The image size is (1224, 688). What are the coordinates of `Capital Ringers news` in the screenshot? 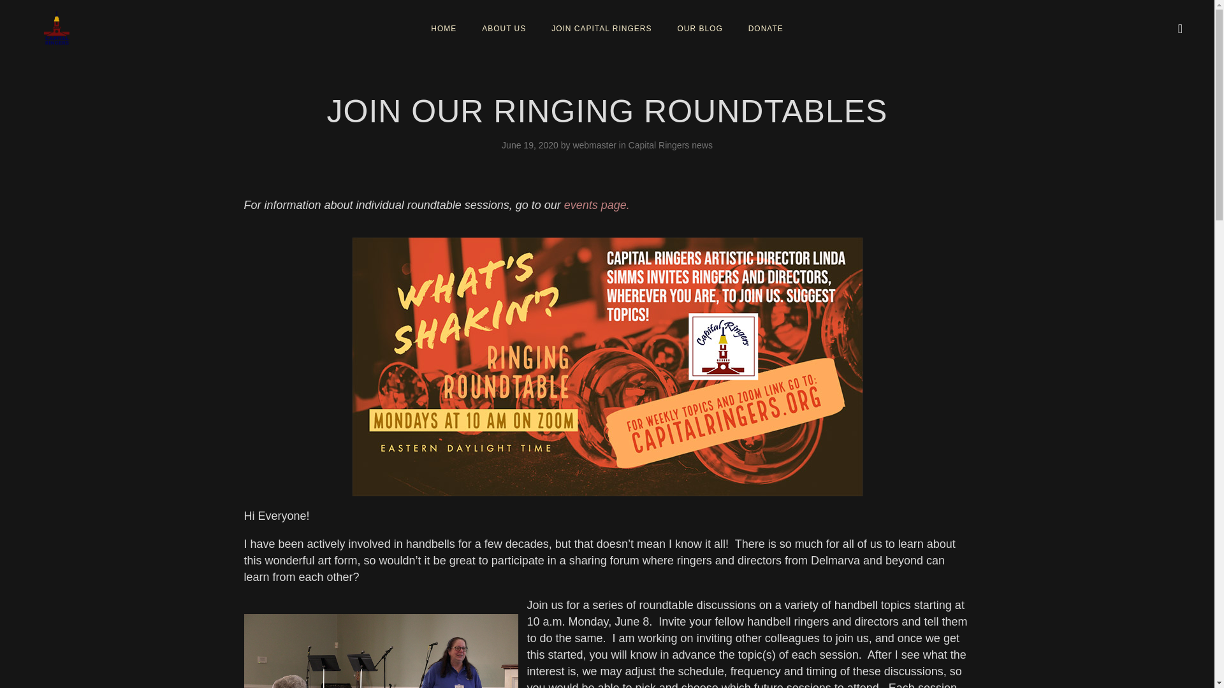 It's located at (671, 145).